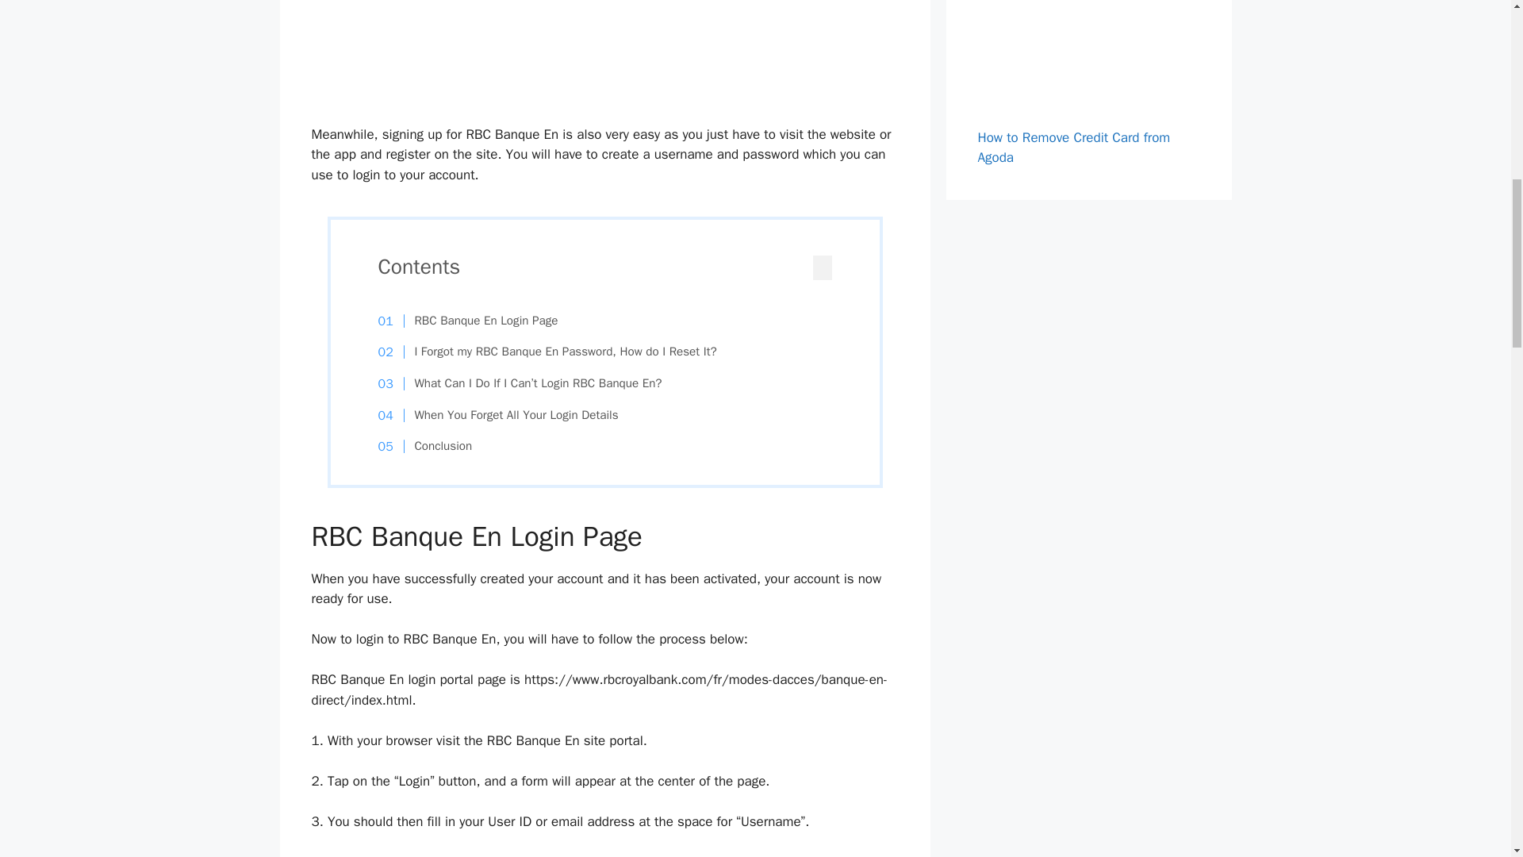  Describe the element at coordinates (476, 321) in the screenshot. I see `RBC Banque En Login Page` at that location.